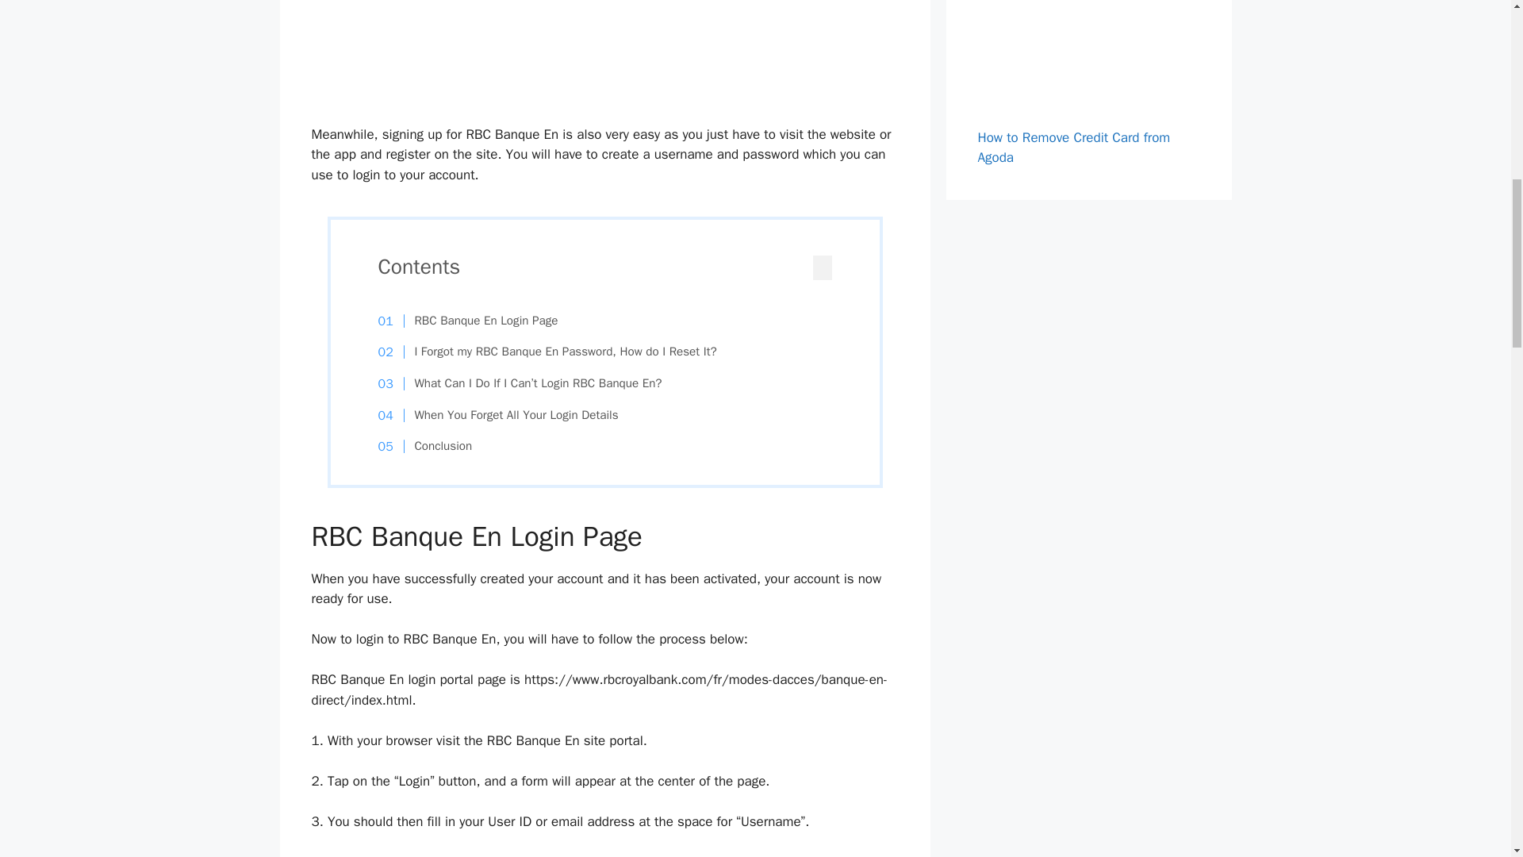  Describe the element at coordinates (476, 321) in the screenshot. I see `RBC Banque En Login Page` at that location.